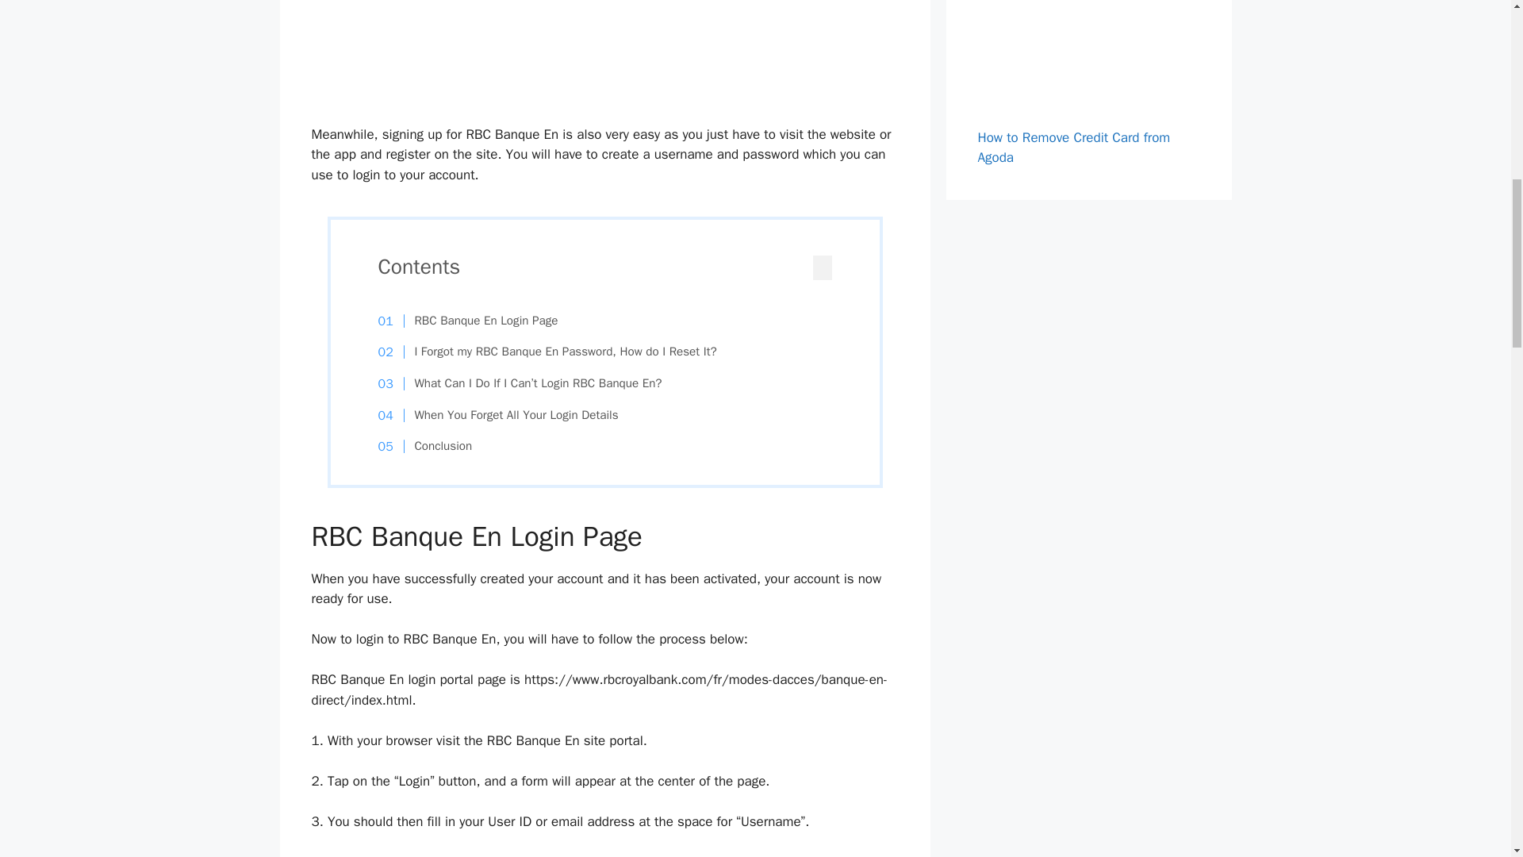  Describe the element at coordinates (476, 321) in the screenshot. I see `RBC Banque En Login Page` at that location.